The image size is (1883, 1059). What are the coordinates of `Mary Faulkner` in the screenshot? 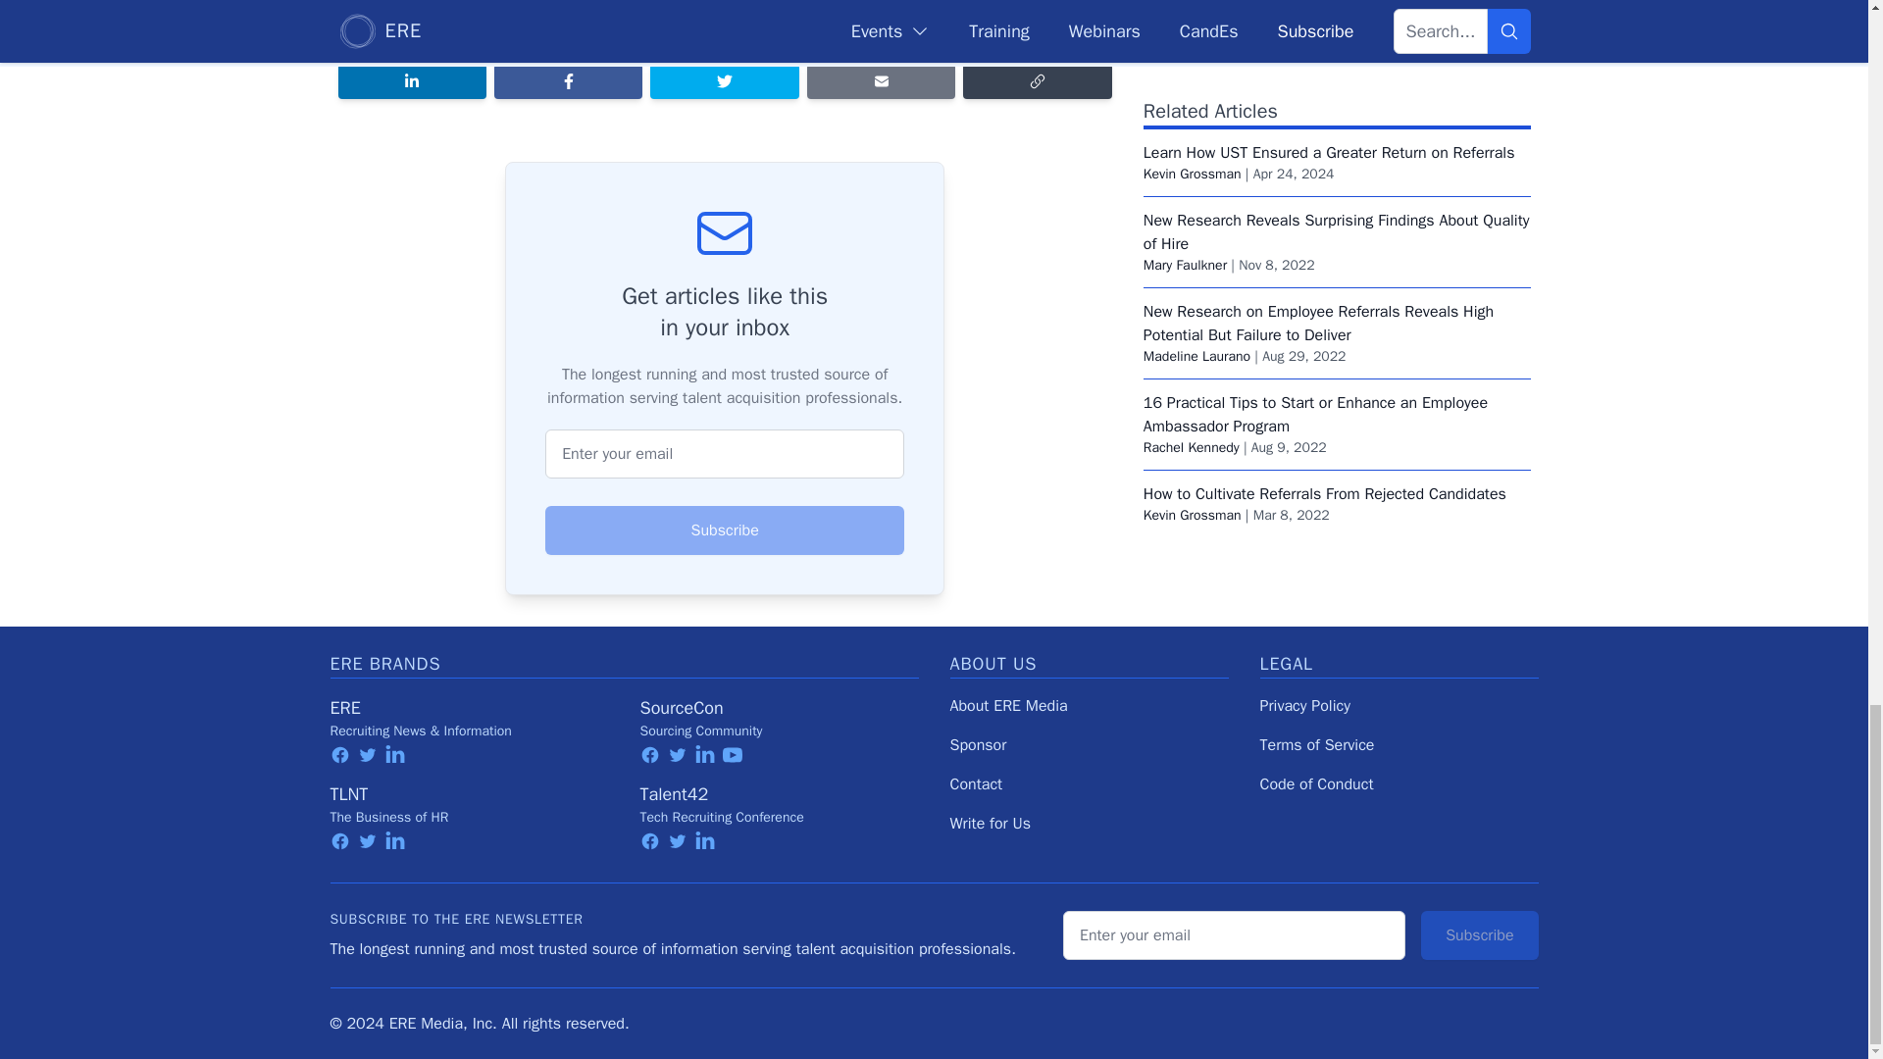 It's located at (1185, 104).